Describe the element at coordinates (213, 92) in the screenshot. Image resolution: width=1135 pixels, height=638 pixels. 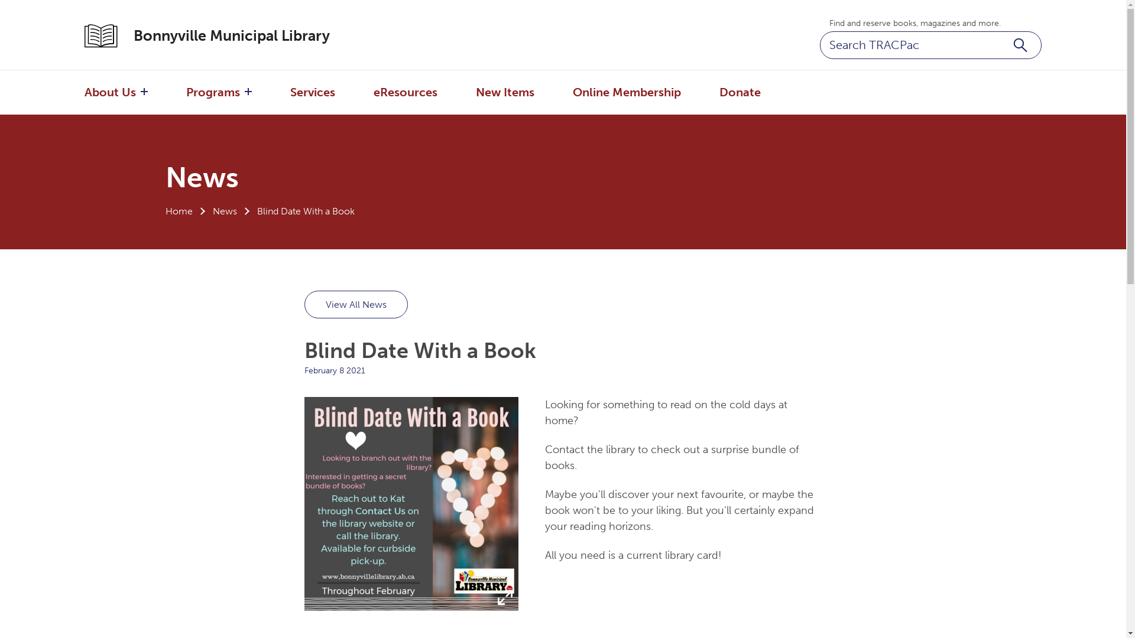
I see `Programs` at that location.